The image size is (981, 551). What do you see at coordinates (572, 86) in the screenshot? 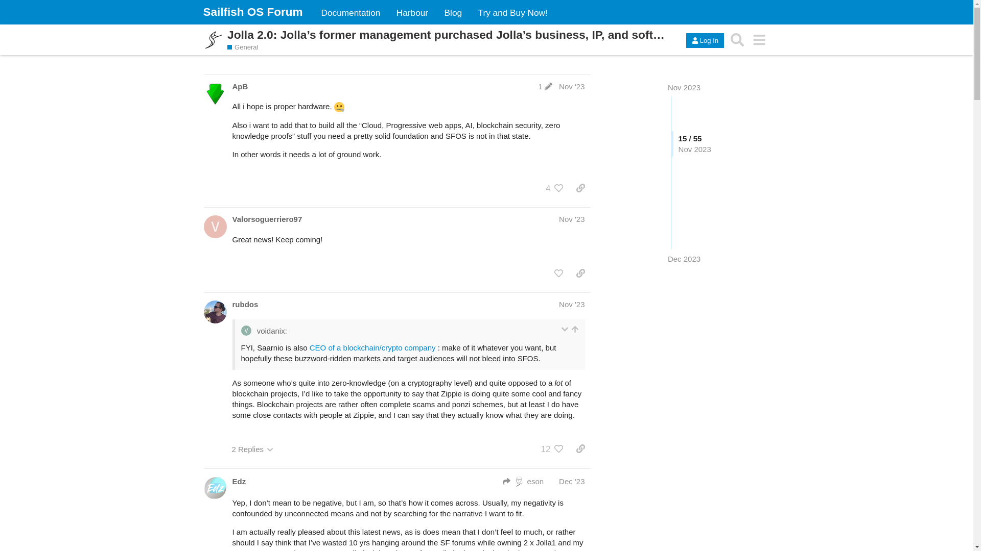
I see `30 Nov 2023 21:09` at bounding box center [572, 86].